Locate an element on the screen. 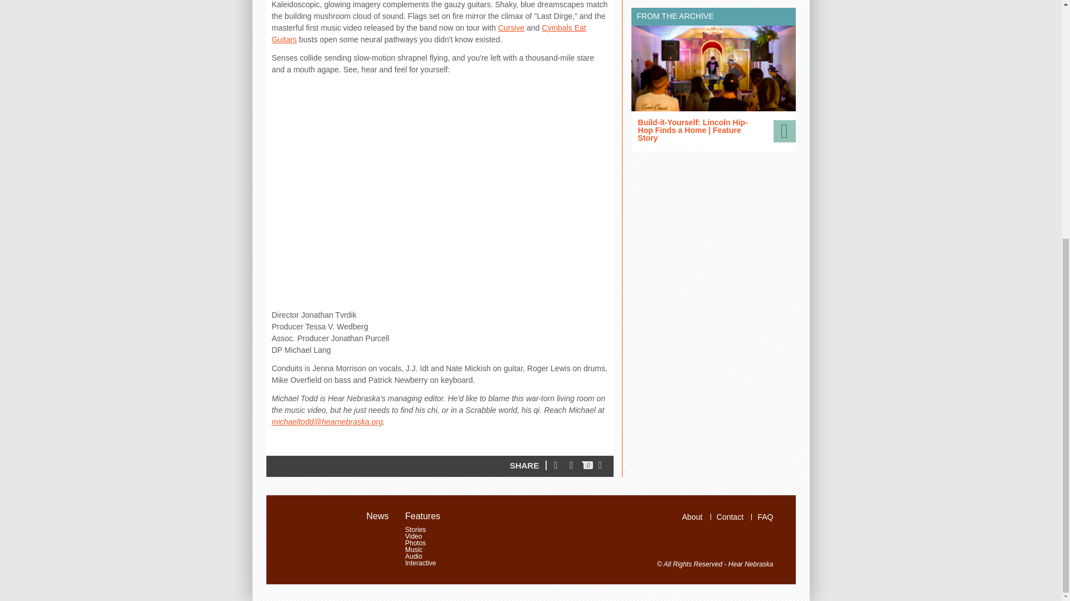 The height and width of the screenshot is (601, 1070). Photos is located at coordinates (420, 543).